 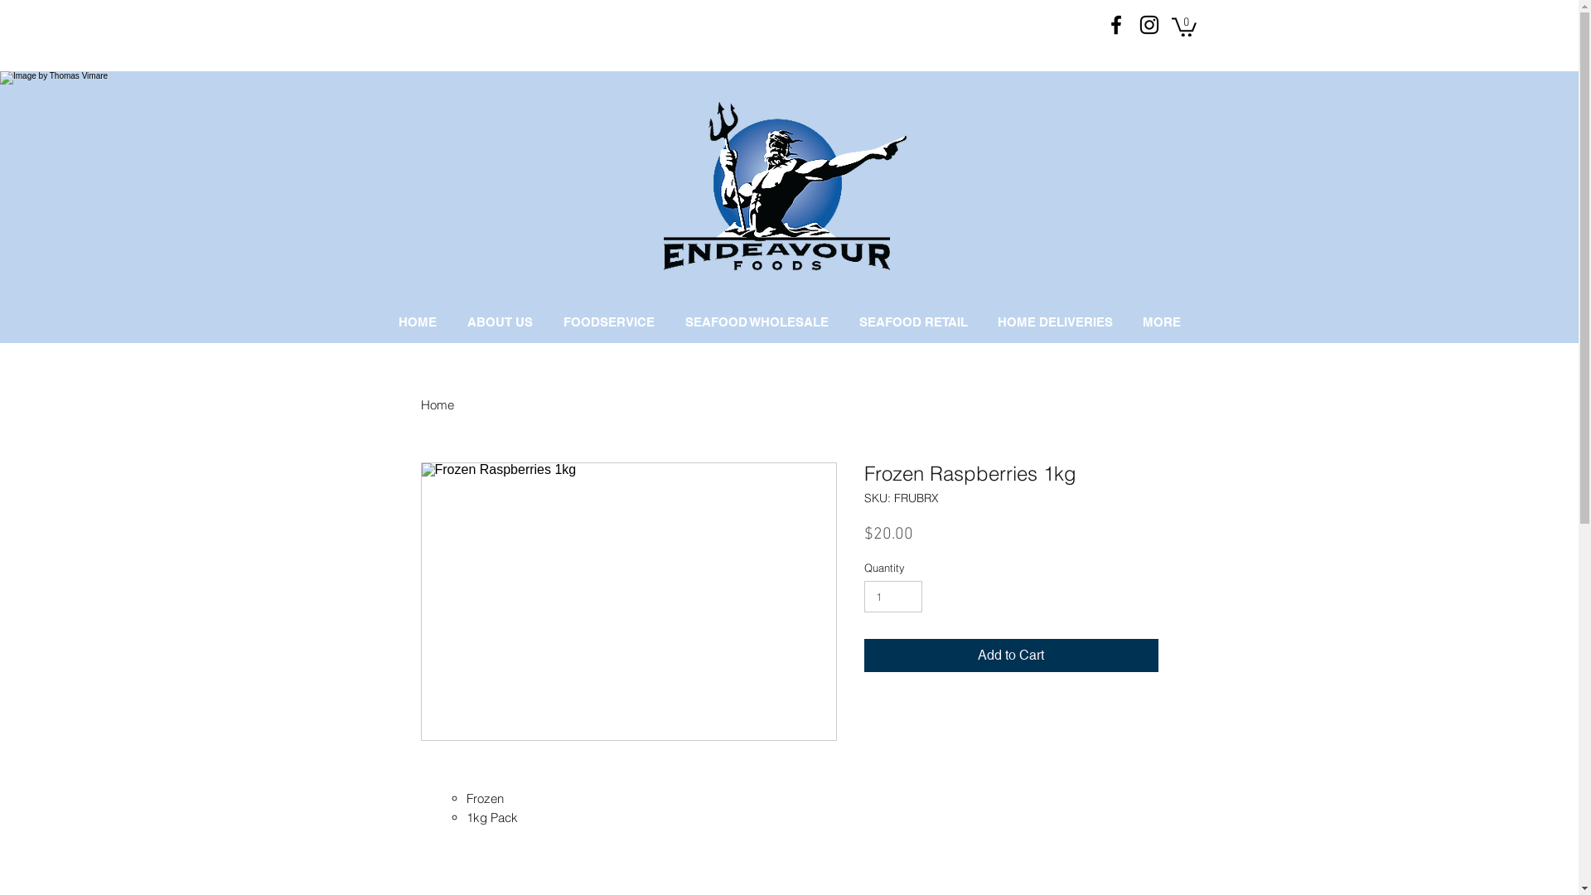 I want to click on HOME DELIVERIES, so click(x=1056, y=322).